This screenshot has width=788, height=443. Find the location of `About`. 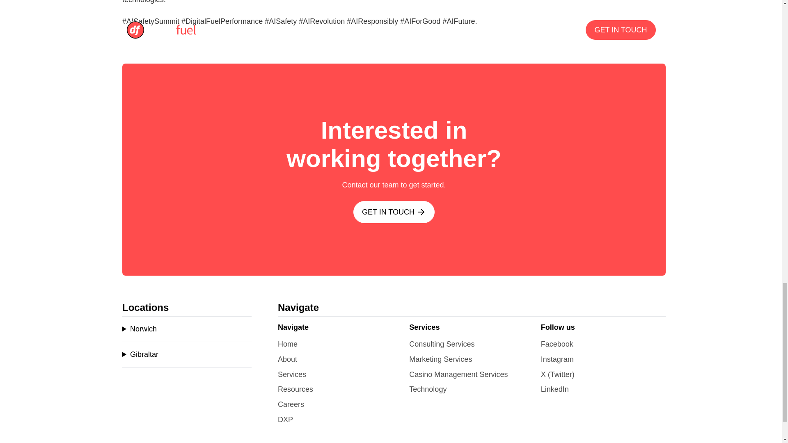

About is located at coordinates (287, 359).